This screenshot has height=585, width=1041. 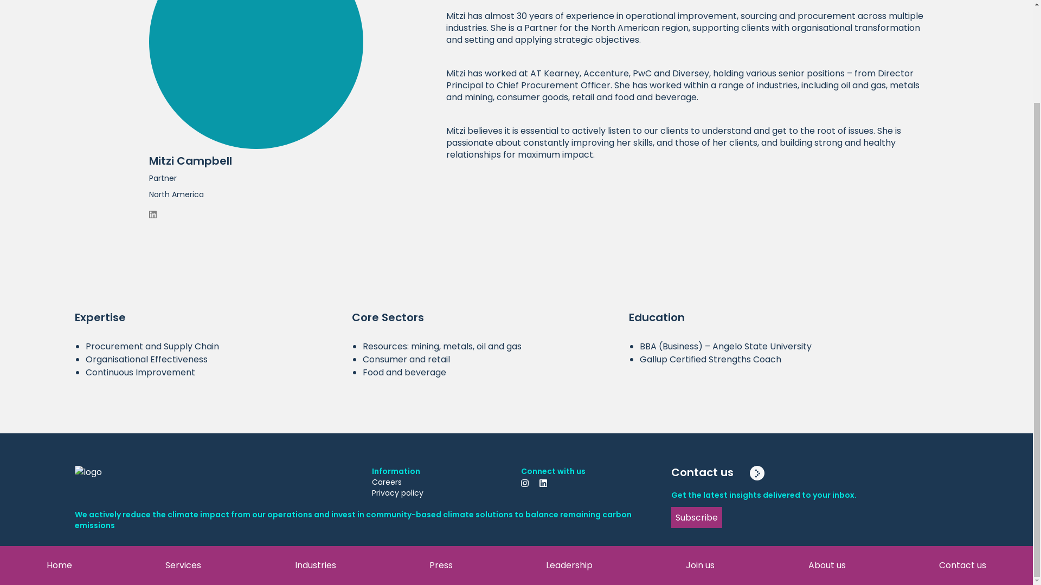 What do you see at coordinates (827, 448) in the screenshot?
I see `About us` at bounding box center [827, 448].